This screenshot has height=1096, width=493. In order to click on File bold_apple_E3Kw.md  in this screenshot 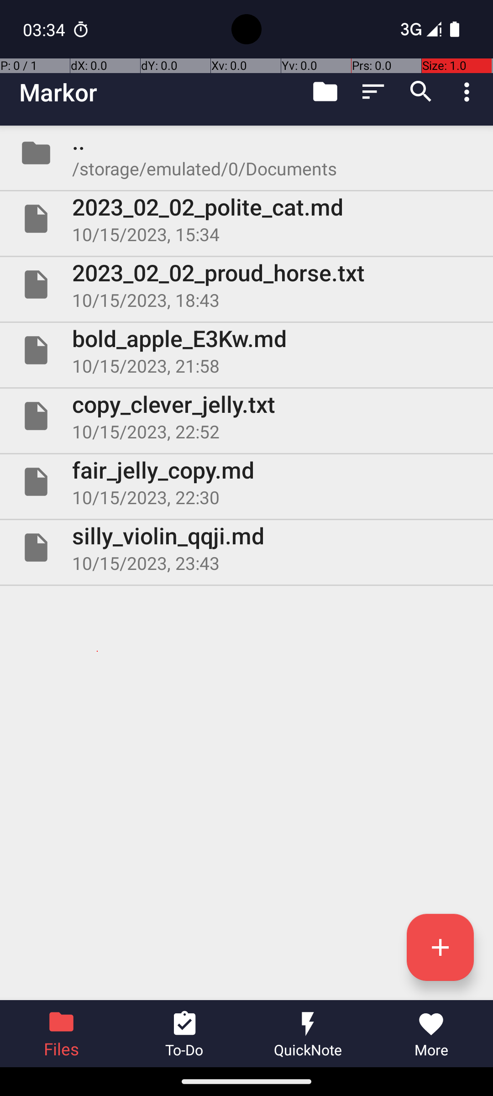, I will do `click(246, 350)`.